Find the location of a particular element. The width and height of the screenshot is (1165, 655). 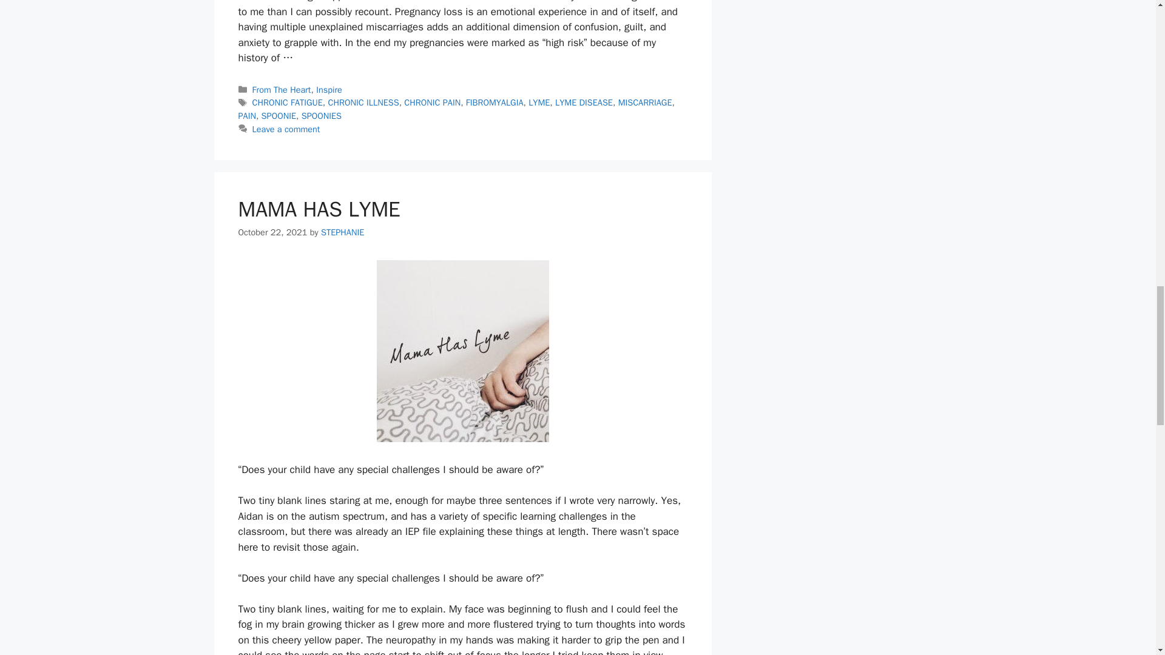

SPOONIES is located at coordinates (322, 115).